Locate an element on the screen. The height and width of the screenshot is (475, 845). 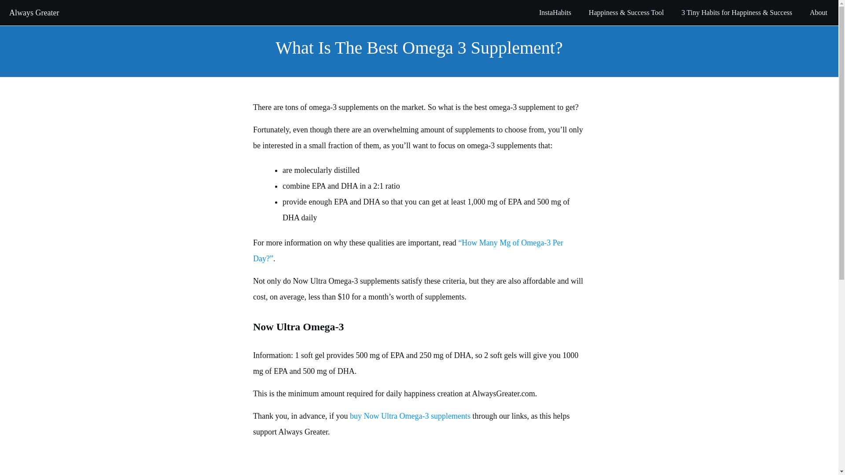
InstaHabits is located at coordinates (555, 12).